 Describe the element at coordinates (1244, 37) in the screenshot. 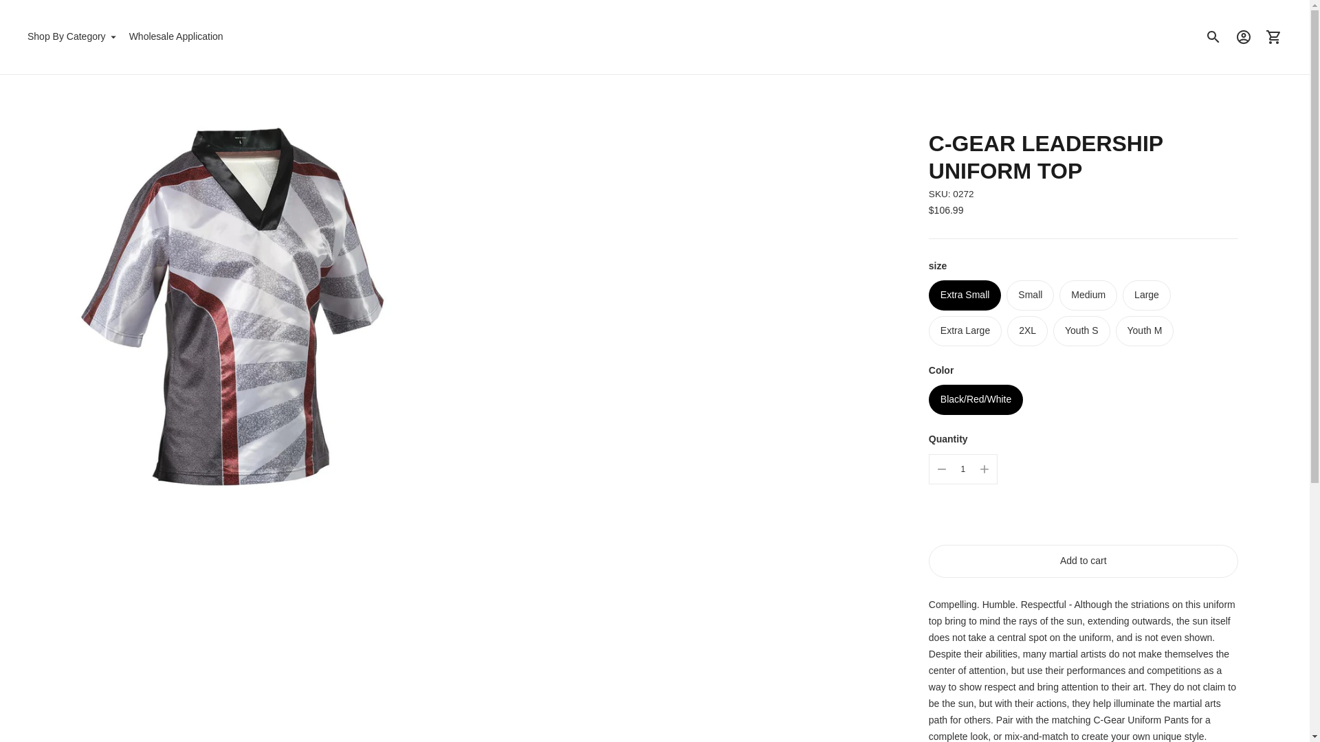

I see `Account` at that location.